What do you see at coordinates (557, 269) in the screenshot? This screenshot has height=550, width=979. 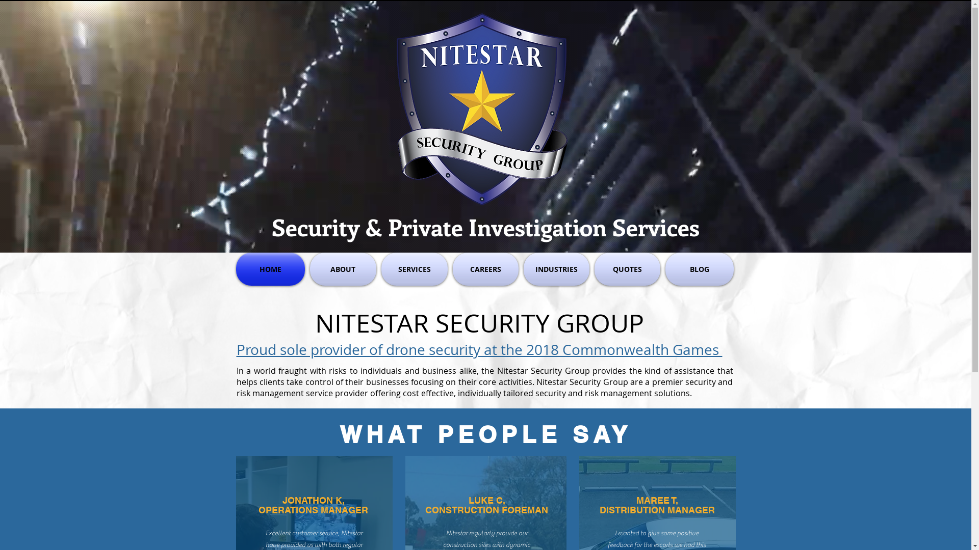 I see `INDUSTRIES` at bounding box center [557, 269].